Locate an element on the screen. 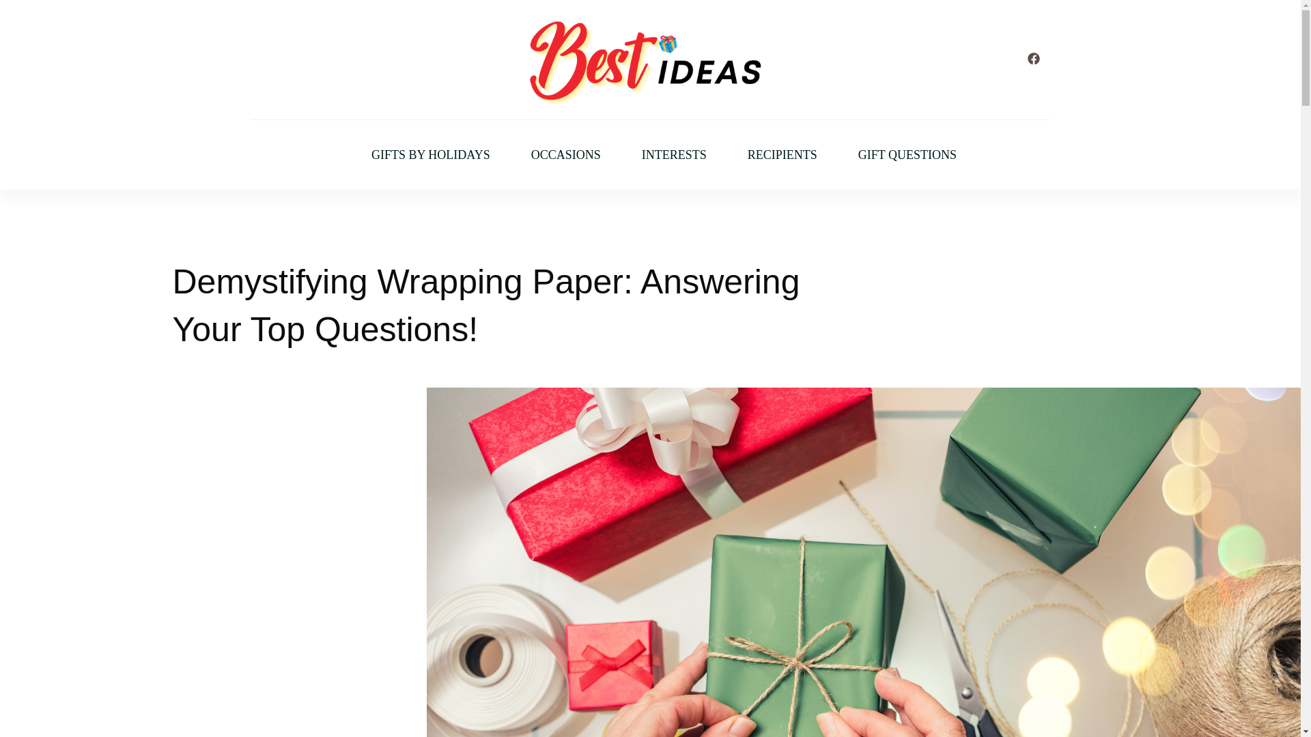 This screenshot has width=1311, height=737. INTERESTS is located at coordinates (674, 155).